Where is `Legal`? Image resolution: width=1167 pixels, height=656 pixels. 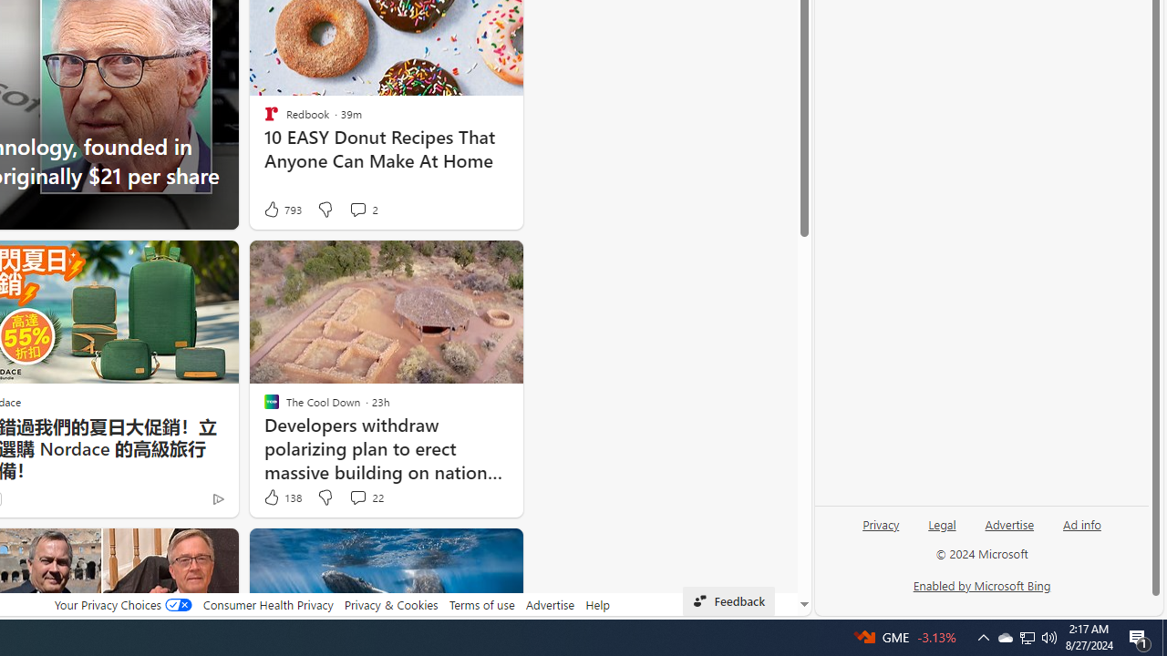
Legal is located at coordinates (942, 531).